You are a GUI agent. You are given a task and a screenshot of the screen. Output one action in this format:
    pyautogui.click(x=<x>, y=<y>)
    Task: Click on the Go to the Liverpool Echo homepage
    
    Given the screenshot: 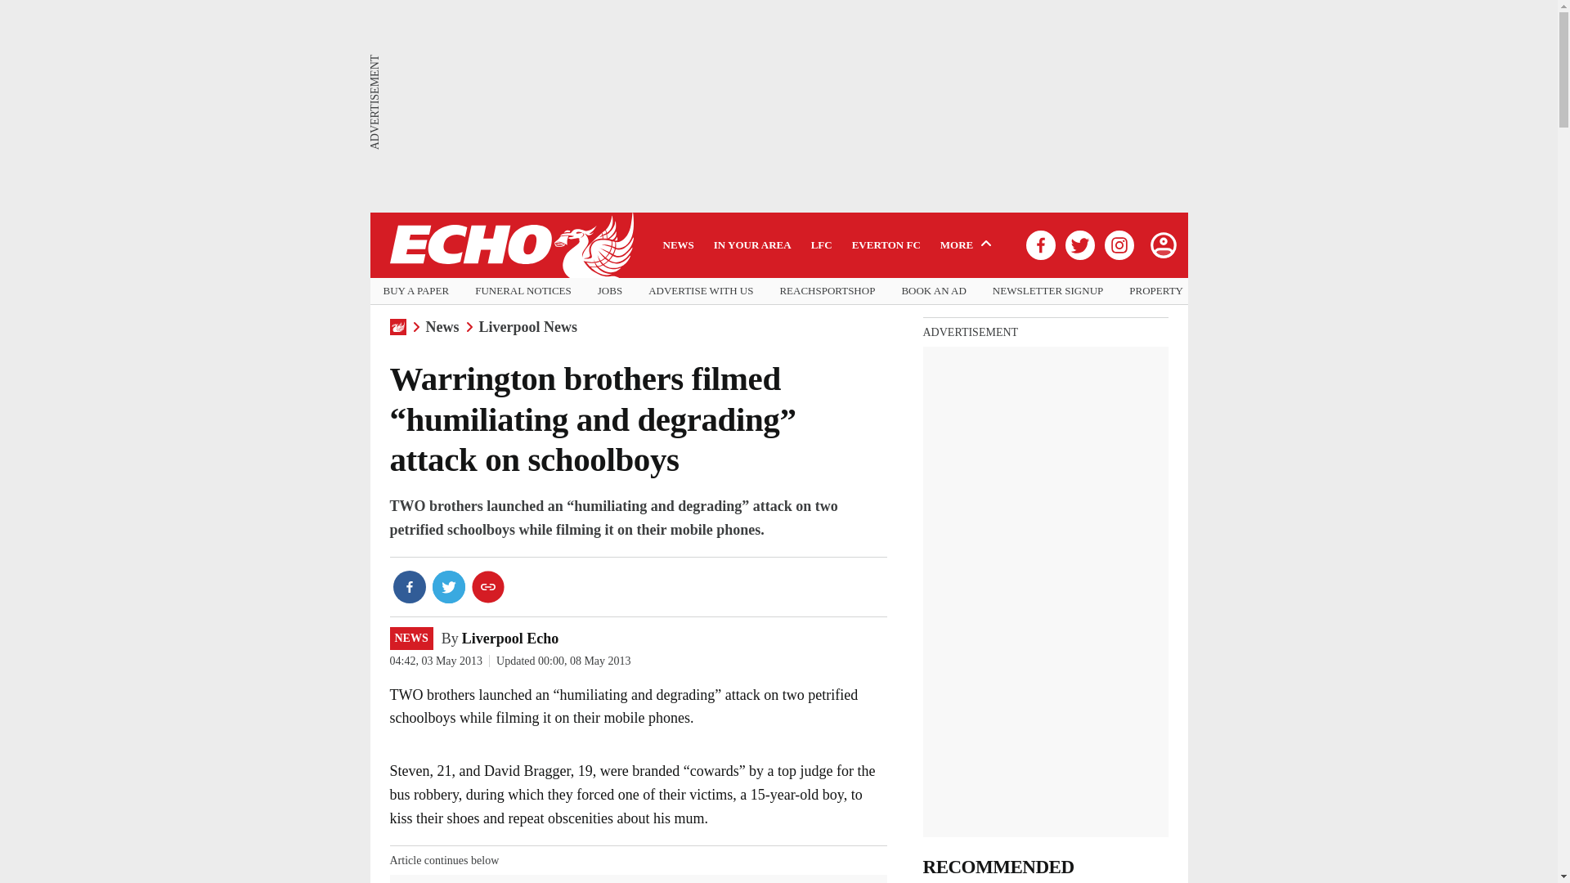 What is the action you would take?
    pyautogui.click(x=510, y=245)
    